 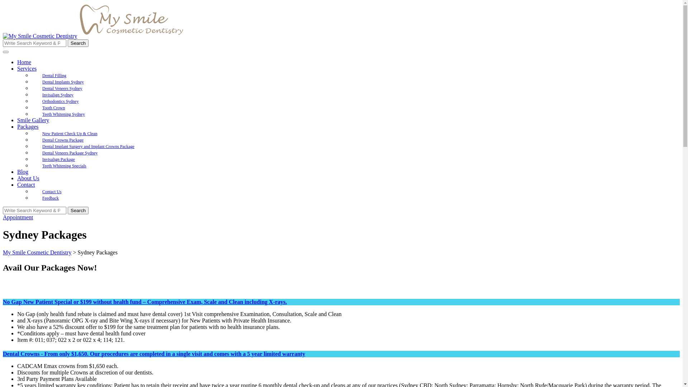 What do you see at coordinates (28, 178) in the screenshot?
I see `About Us` at bounding box center [28, 178].